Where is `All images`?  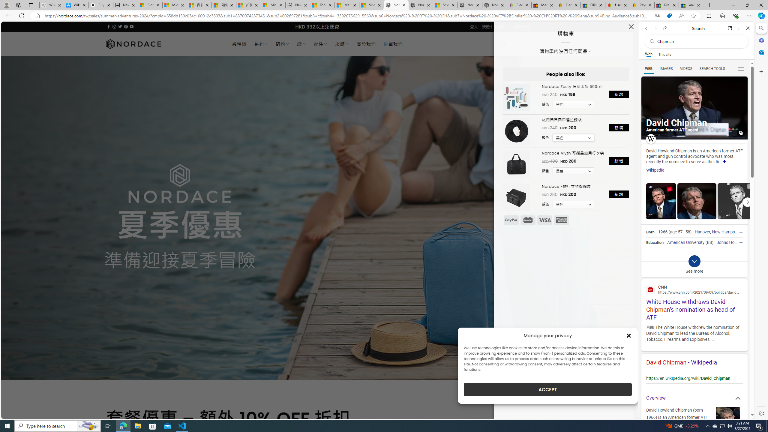
All images is located at coordinates (741, 133).